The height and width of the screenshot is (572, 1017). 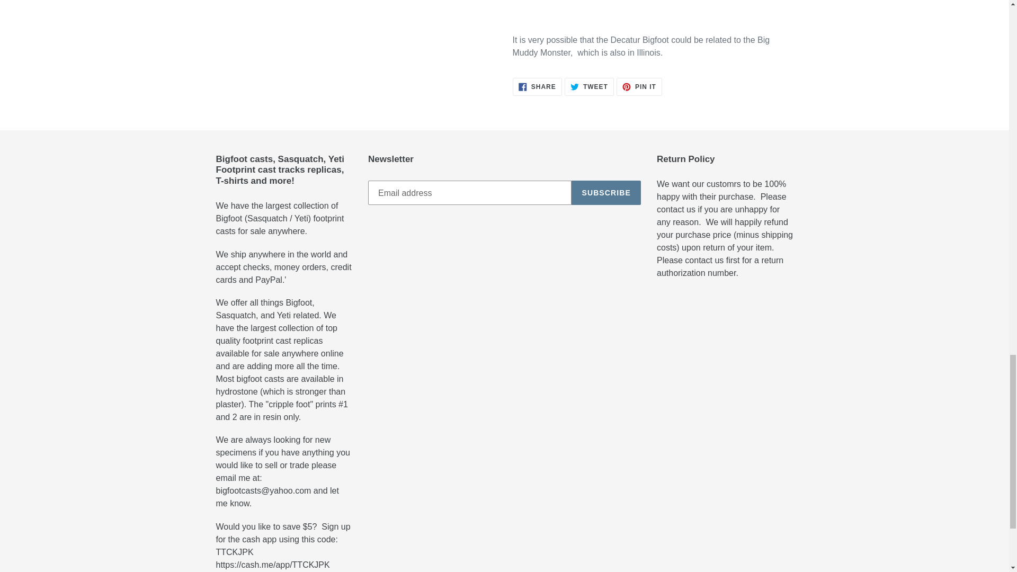 What do you see at coordinates (589, 87) in the screenshot?
I see `SUBSCRIBE` at bounding box center [589, 87].